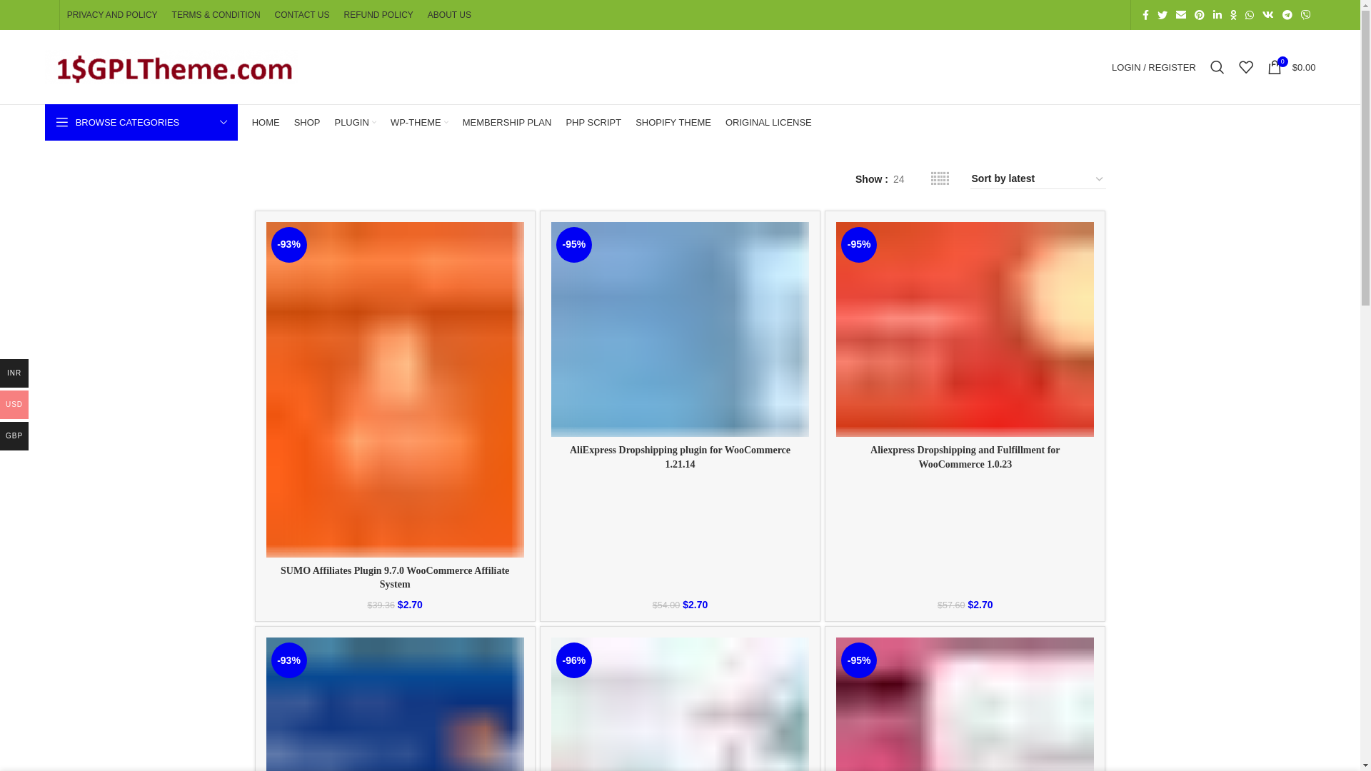  Describe the element at coordinates (673, 123) in the screenshot. I see `SHOPIFY THEME` at that location.